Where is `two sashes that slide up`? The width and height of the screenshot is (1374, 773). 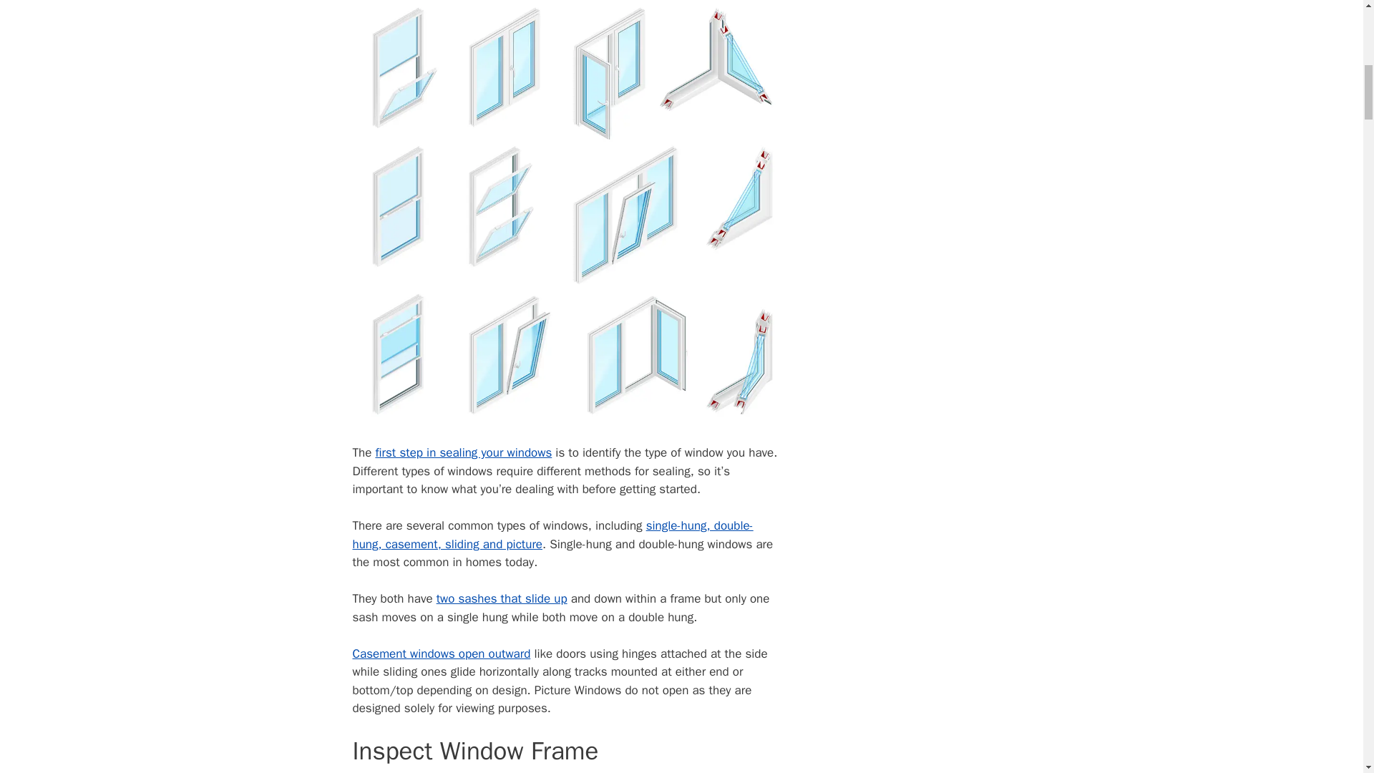 two sashes that slide up is located at coordinates (502, 598).